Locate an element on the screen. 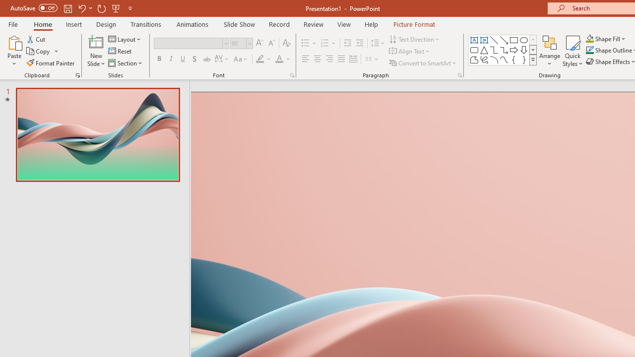  Bullets is located at coordinates (306, 44).